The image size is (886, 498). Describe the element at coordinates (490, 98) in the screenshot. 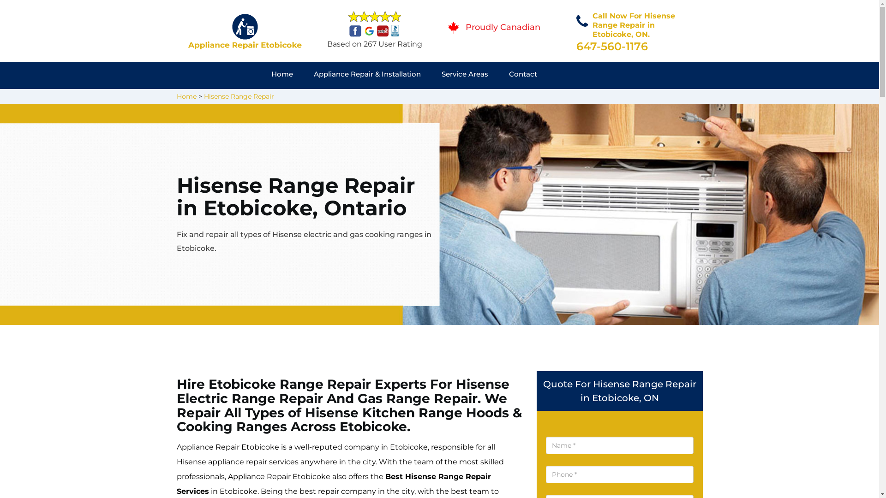

I see `Dishwasher Repair` at that location.